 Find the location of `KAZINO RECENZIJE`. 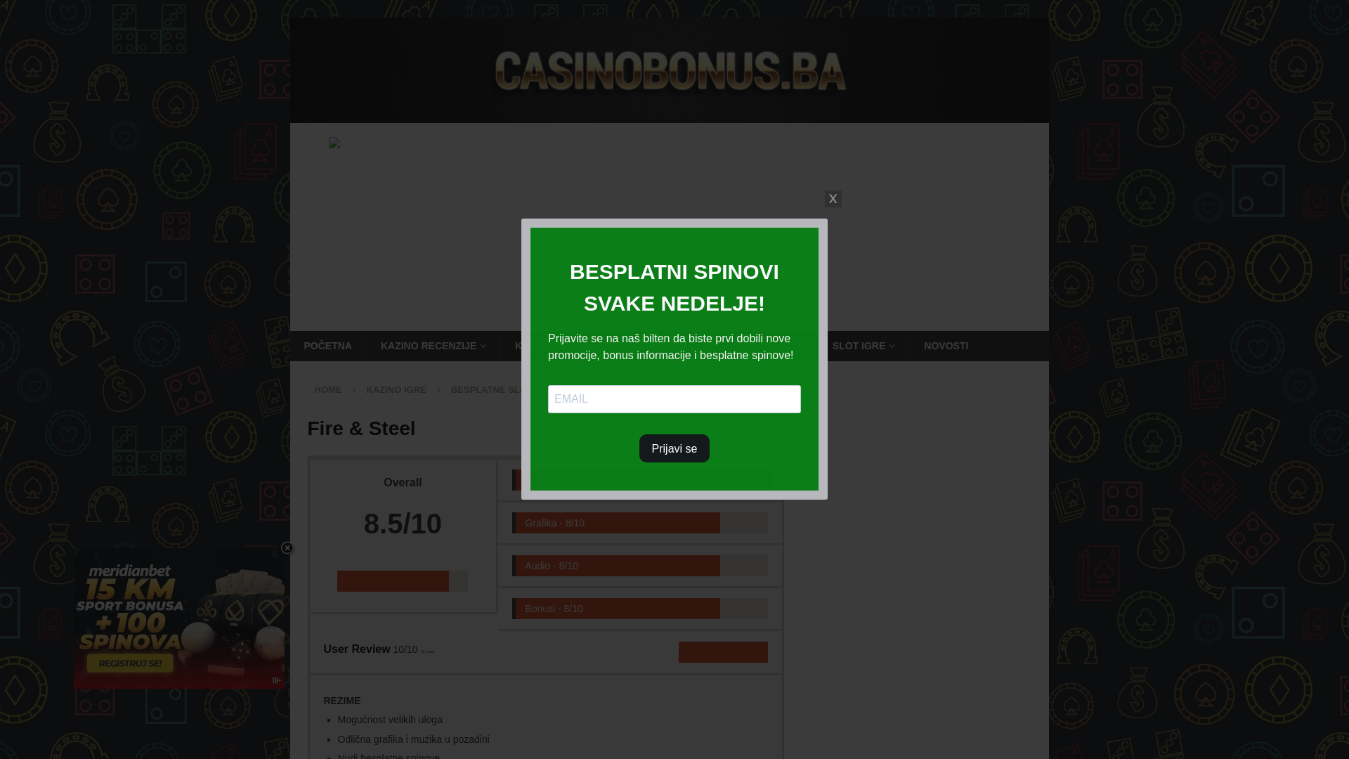

KAZINO RECENZIJE is located at coordinates (433, 346).